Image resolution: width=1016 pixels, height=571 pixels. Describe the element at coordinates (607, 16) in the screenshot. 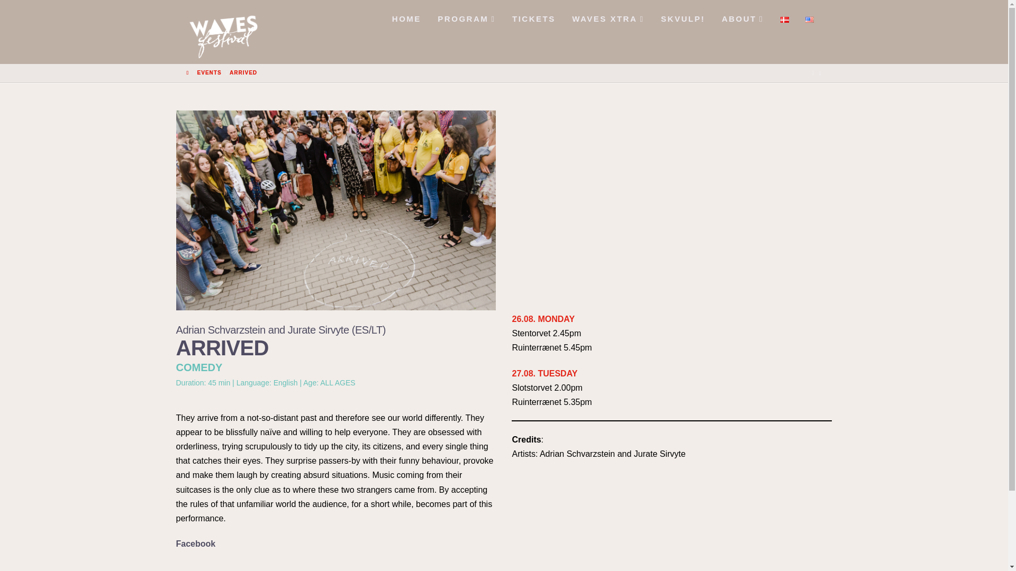

I see `WAVES XTRA` at that location.